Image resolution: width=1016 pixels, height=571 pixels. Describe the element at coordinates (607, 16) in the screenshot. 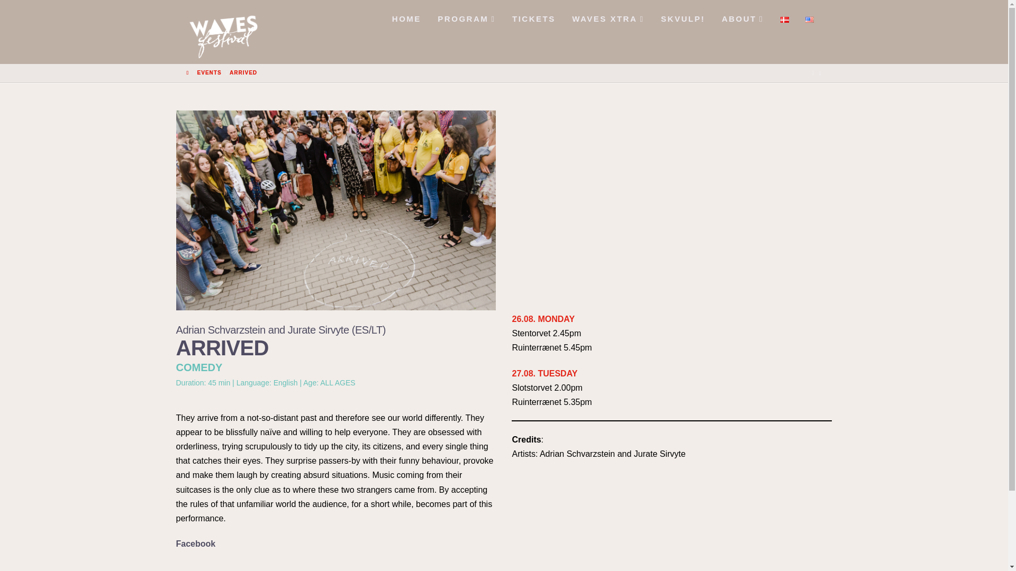

I see `WAVES XTRA` at that location.